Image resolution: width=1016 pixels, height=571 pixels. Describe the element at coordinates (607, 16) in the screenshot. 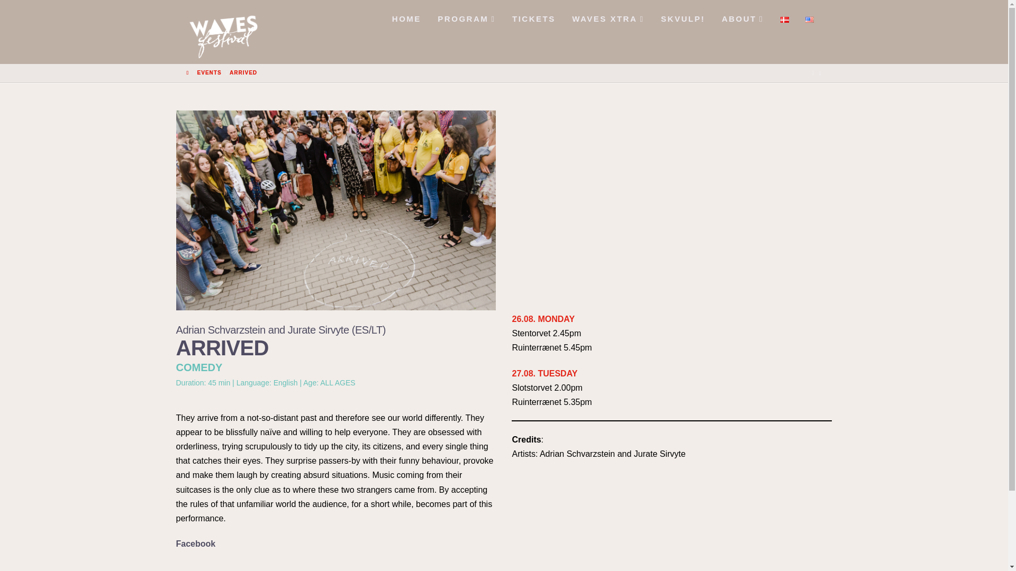

I see `WAVES XTRA` at that location.